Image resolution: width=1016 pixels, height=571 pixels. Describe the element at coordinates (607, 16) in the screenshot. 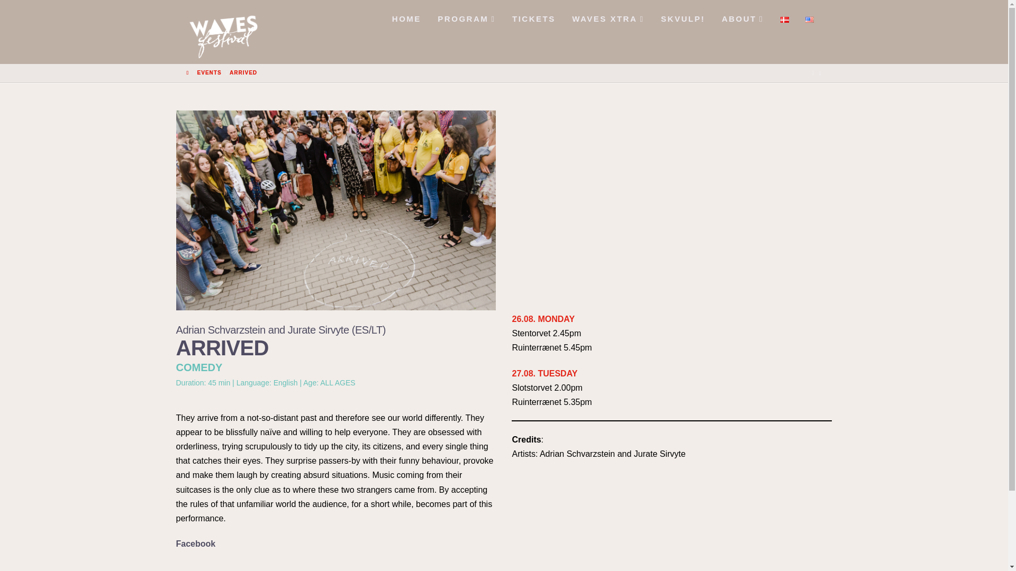

I see `WAVES XTRA` at that location.